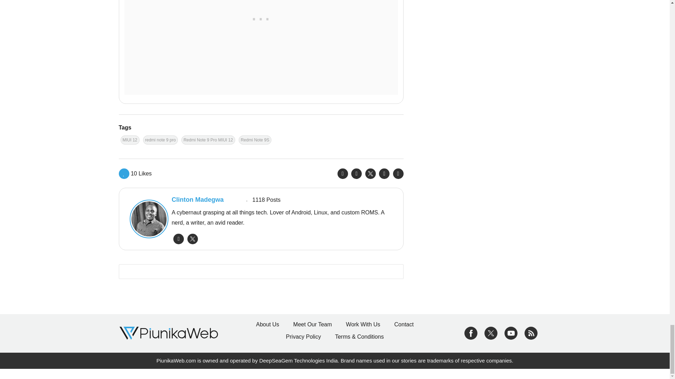  Describe the element at coordinates (531, 333) in the screenshot. I see `Feed` at that location.